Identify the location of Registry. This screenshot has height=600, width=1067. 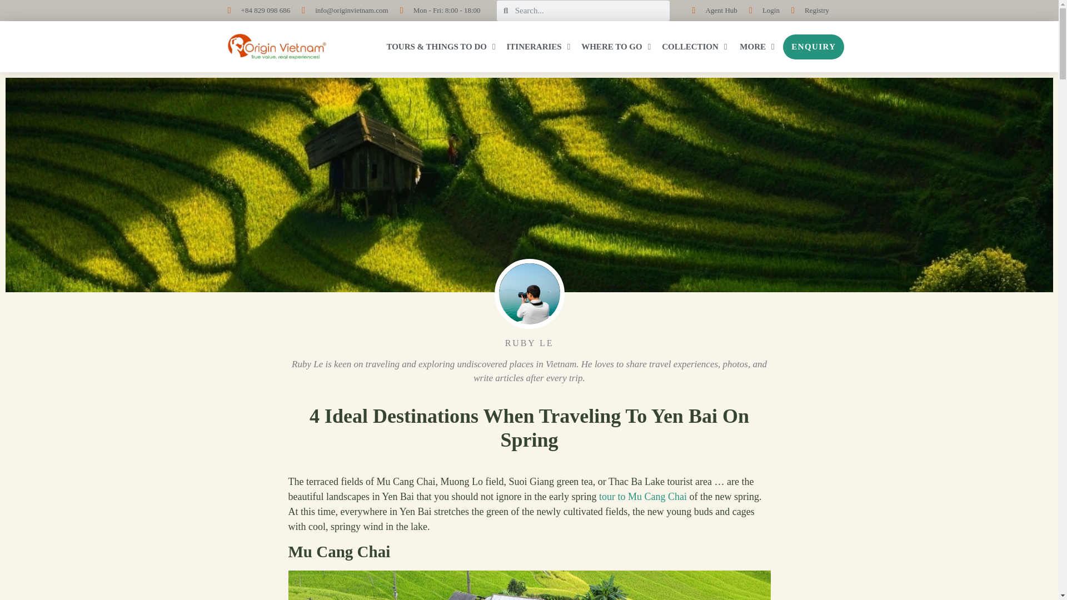
(806, 10).